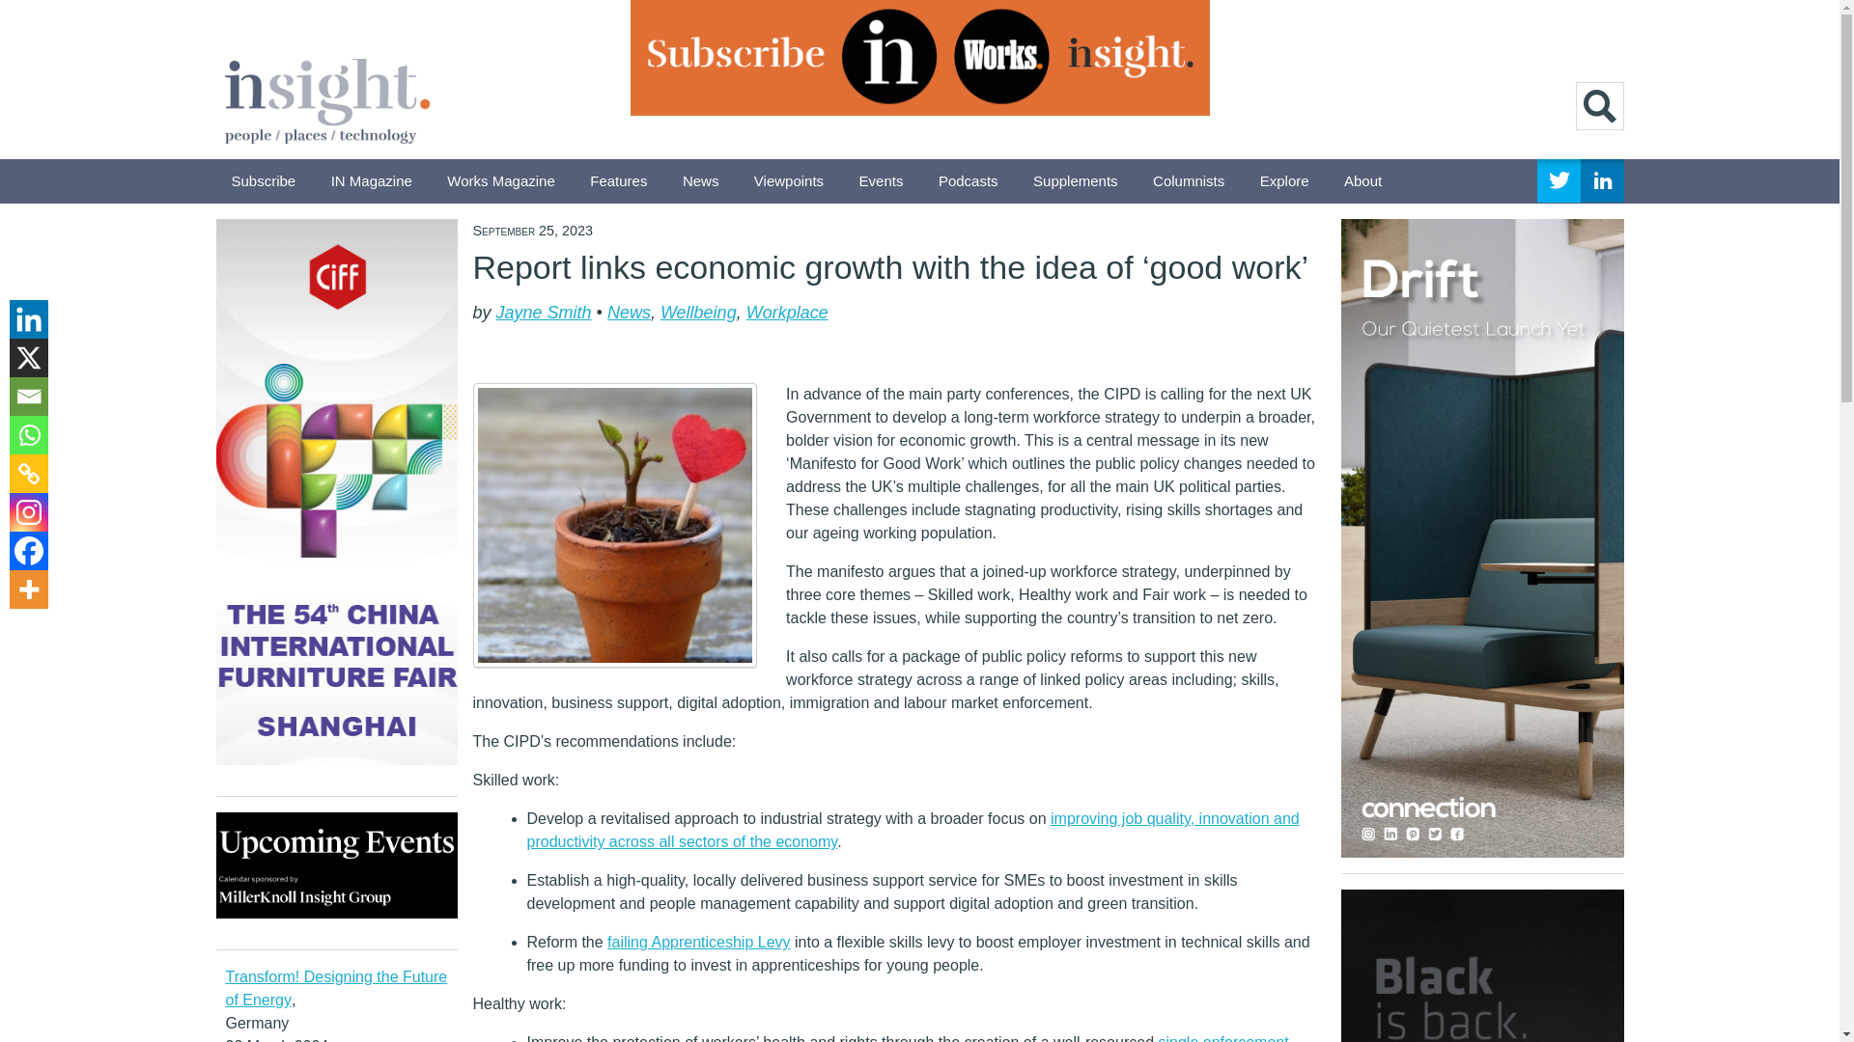  I want to click on Email, so click(28, 396).